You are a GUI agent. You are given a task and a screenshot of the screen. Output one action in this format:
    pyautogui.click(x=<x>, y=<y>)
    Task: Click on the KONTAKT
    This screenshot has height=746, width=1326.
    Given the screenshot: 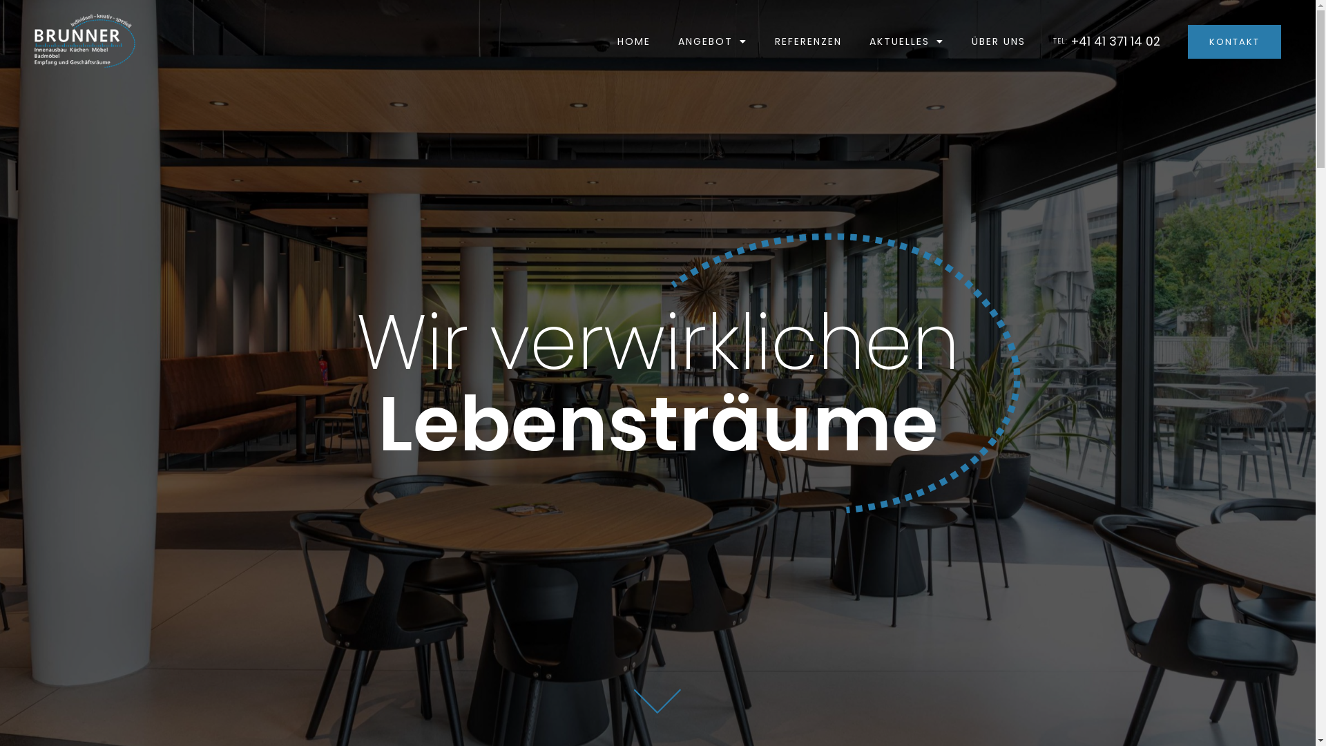 What is the action you would take?
    pyautogui.click(x=1235, y=41)
    